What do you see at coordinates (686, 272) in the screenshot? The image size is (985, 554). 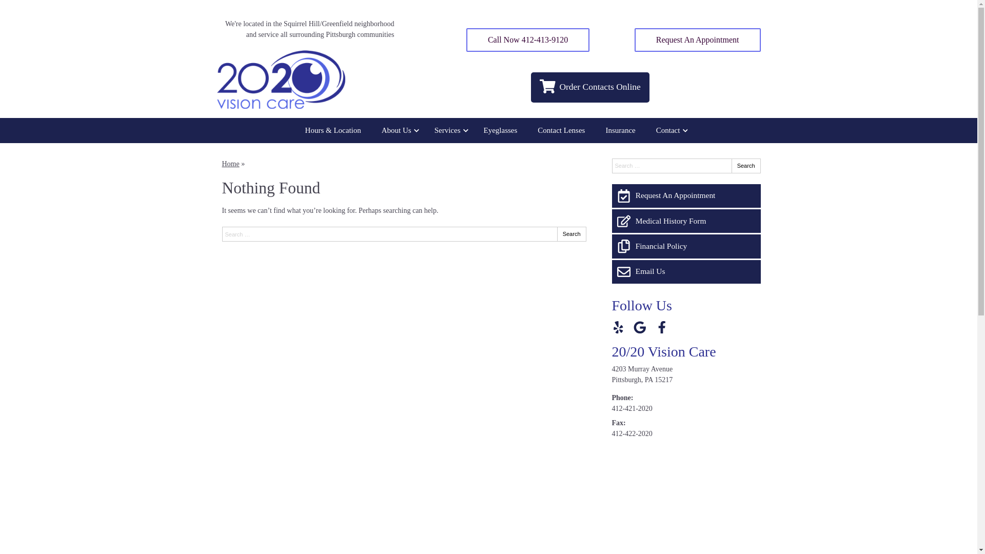 I see `Email Us` at bounding box center [686, 272].